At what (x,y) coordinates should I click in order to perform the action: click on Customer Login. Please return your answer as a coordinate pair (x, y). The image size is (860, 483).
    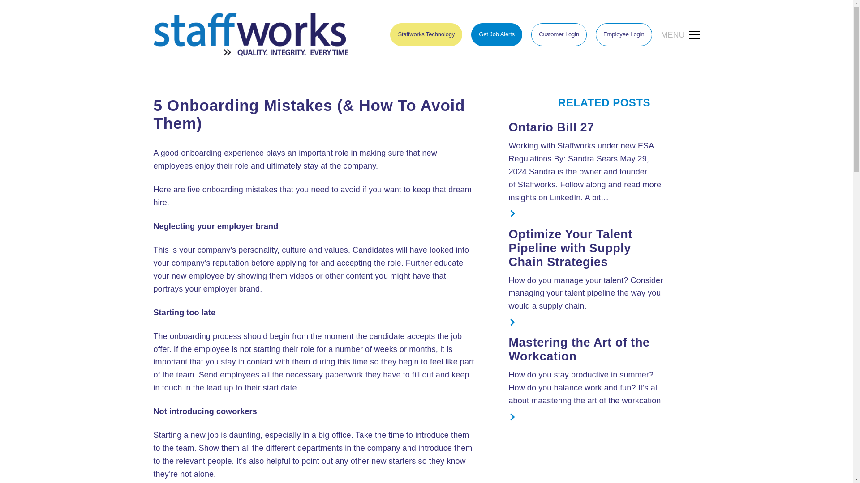
    Looking at the image, I should click on (559, 34).